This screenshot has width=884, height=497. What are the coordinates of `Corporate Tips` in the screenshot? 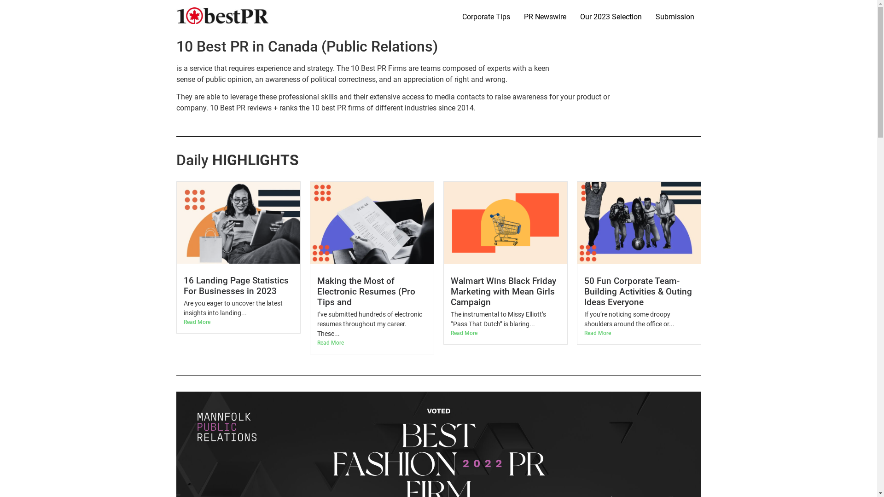 It's located at (438, 49).